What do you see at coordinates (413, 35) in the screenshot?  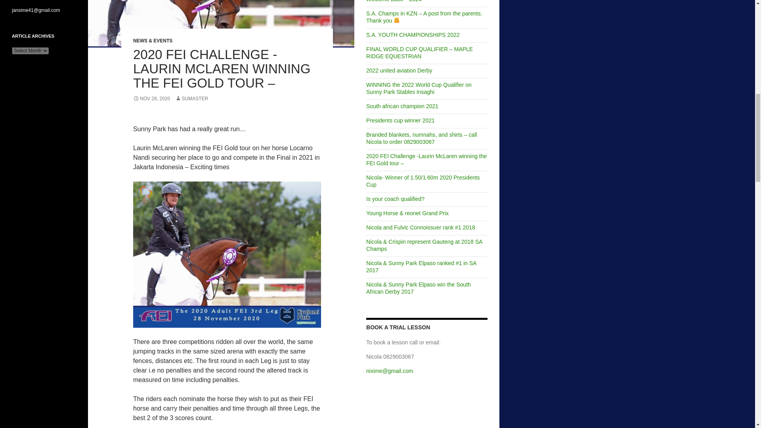 I see `S.A. YOUTH CHAMPIONSHIPS 2022` at bounding box center [413, 35].